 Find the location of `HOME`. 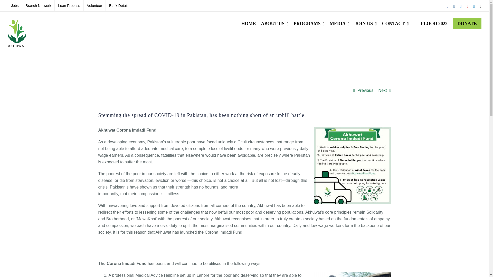

HOME is located at coordinates (249, 24).